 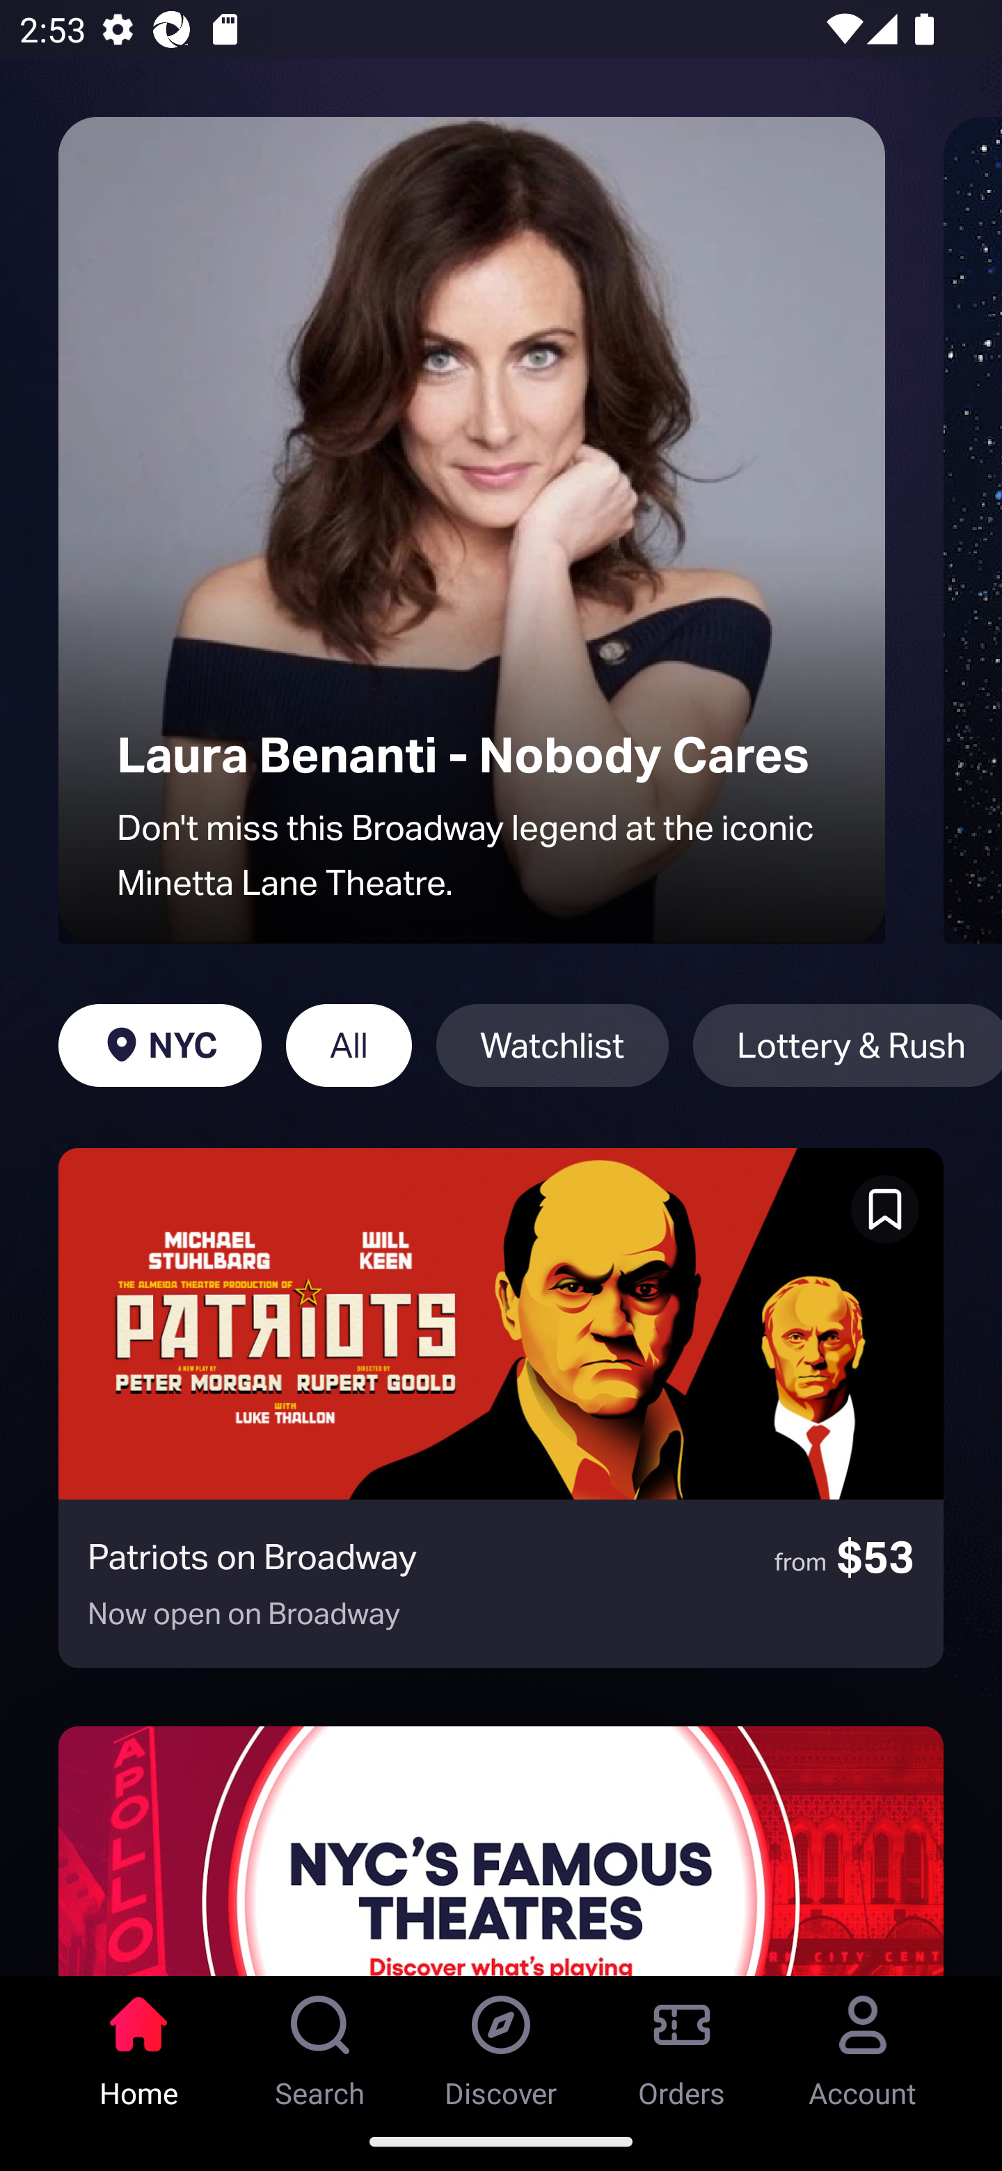 What do you see at coordinates (863, 2044) in the screenshot?
I see `Account` at bounding box center [863, 2044].